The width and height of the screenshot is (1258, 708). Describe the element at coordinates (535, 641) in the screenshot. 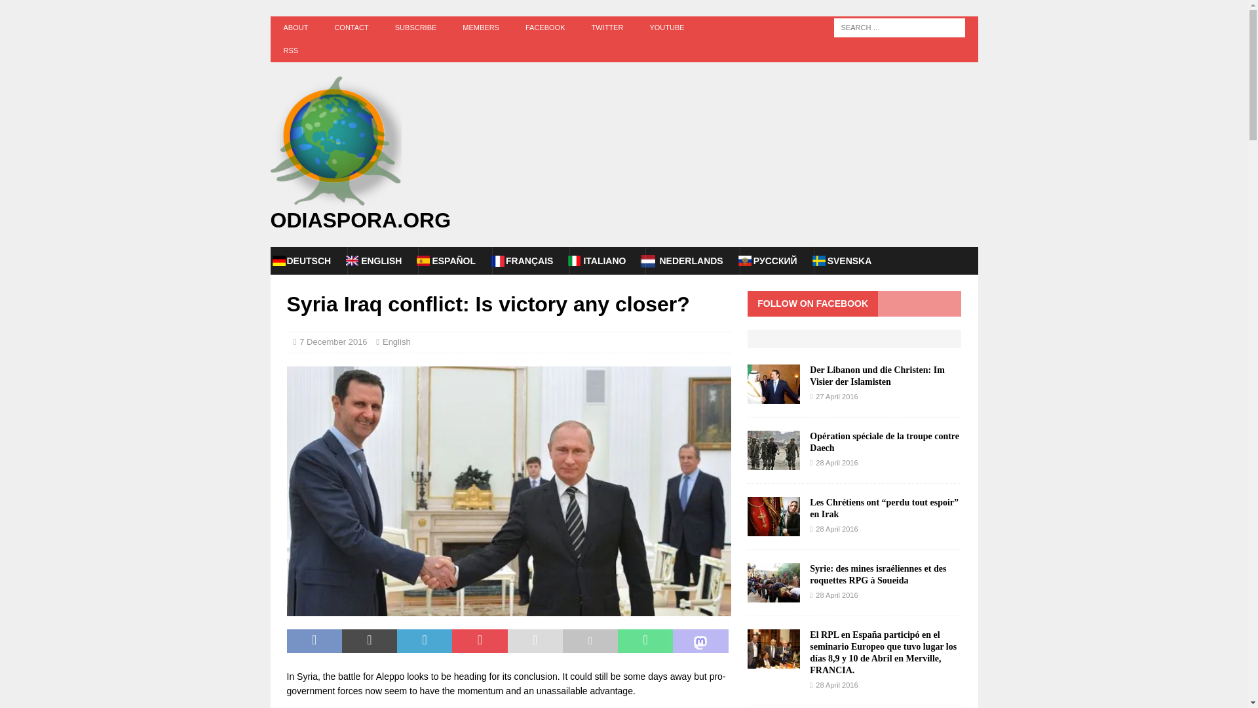

I see `Send this article to a friend` at that location.